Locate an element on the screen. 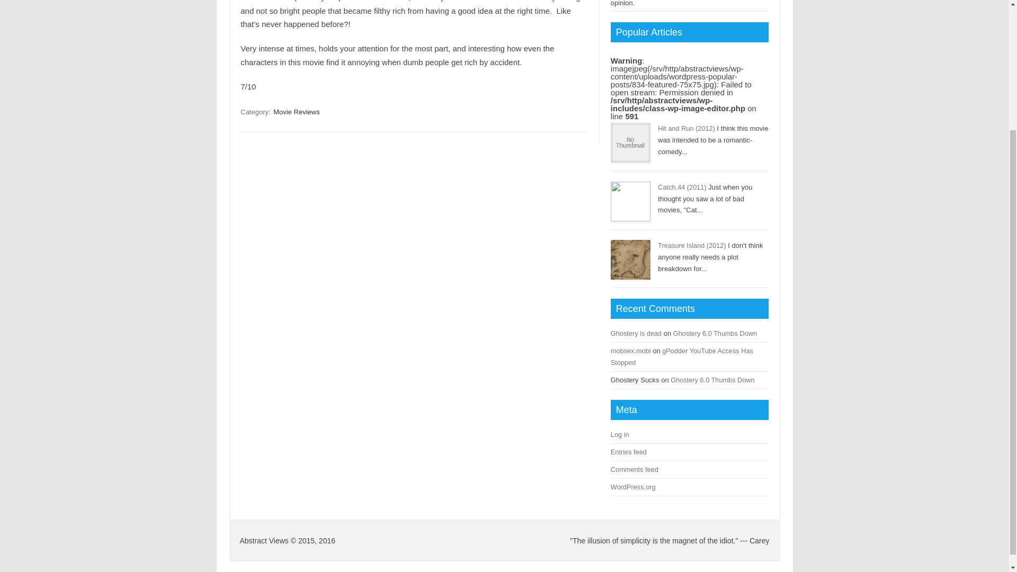  Ghostery is dead is located at coordinates (636, 334).